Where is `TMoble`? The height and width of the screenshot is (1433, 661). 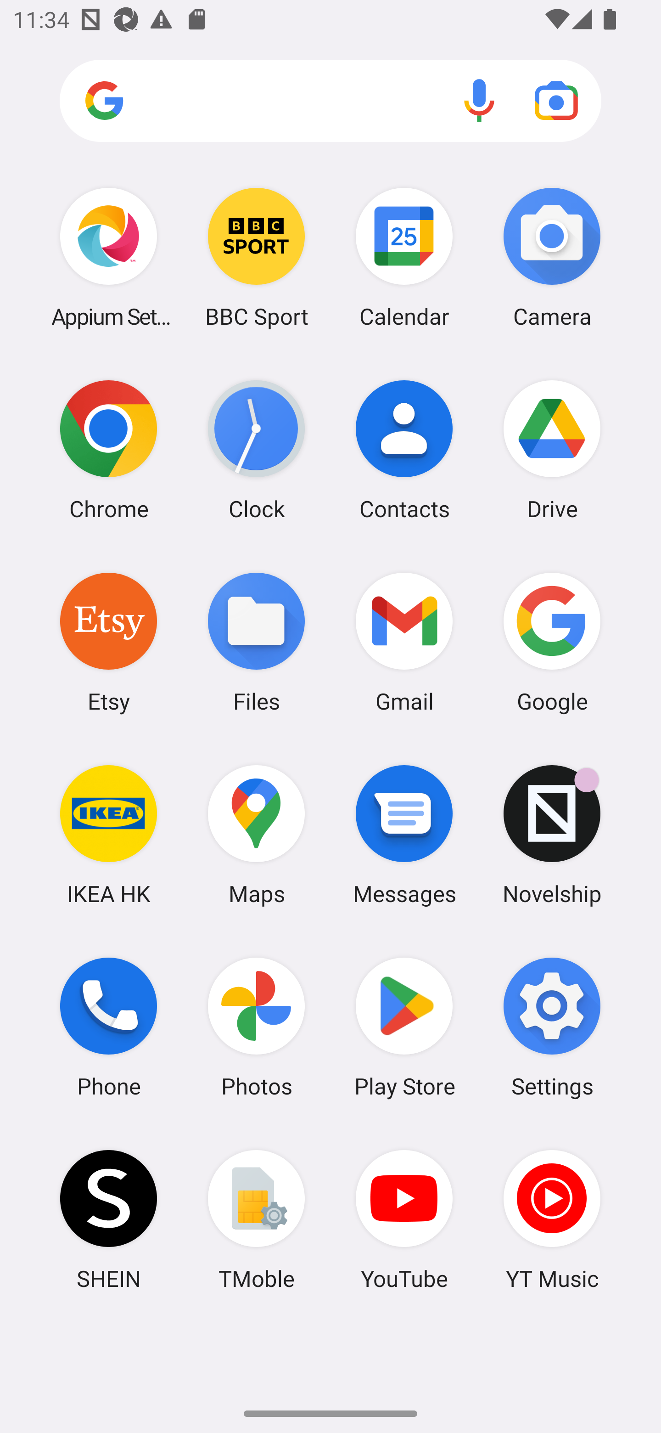
TMoble is located at coordinates (256, 1219).